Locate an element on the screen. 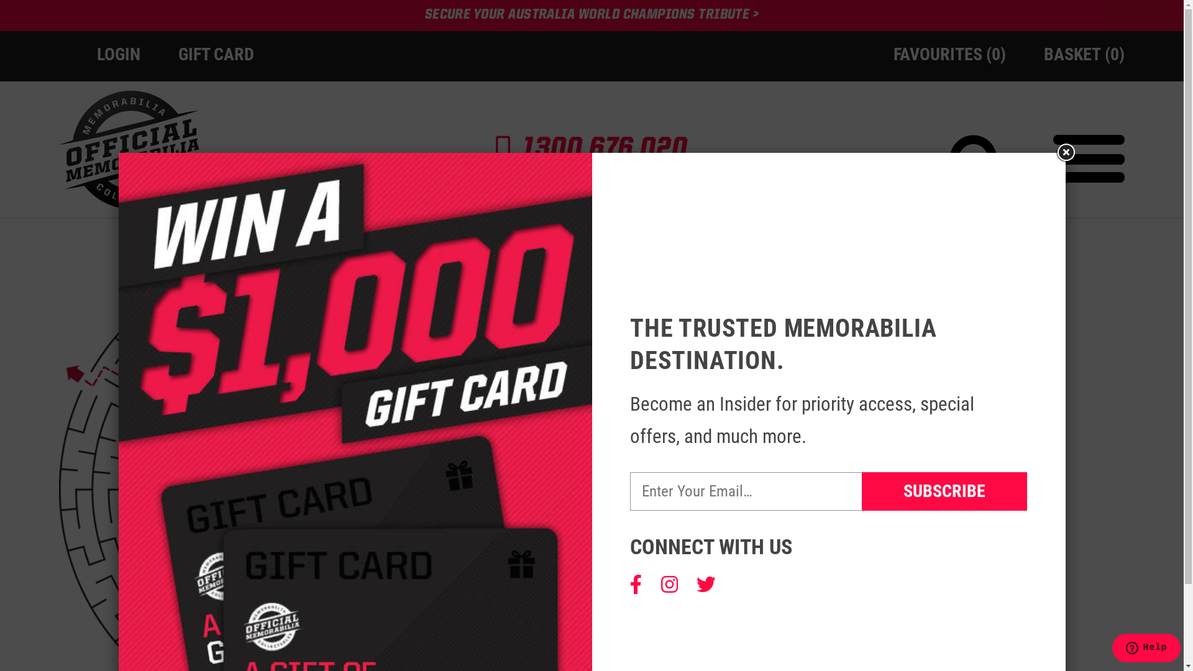 This screenshot has width=1193, height=671. LOGIN is located at coordinates (119, 54).